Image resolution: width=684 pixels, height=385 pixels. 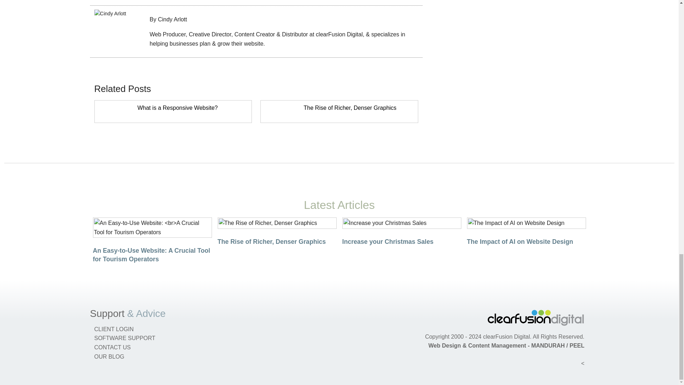 What do you see at coordinates (177, 108) in the screenshot?
I see `What is a Responsive Website?` at bounding box center [177, 108].